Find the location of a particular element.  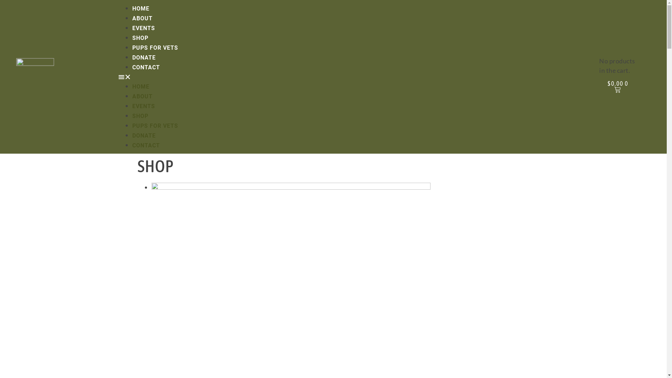

EVENTS is located at coordinates (143, 106).